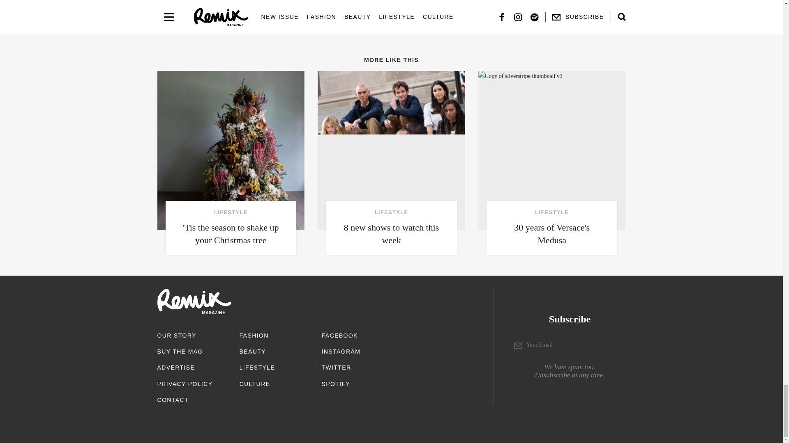 Image resolution: width=789 pixels, height=443 pixels. I want to click on Navigate to Celebrating 30 years of Gianni Versace's Medusa , so click(551, 163).